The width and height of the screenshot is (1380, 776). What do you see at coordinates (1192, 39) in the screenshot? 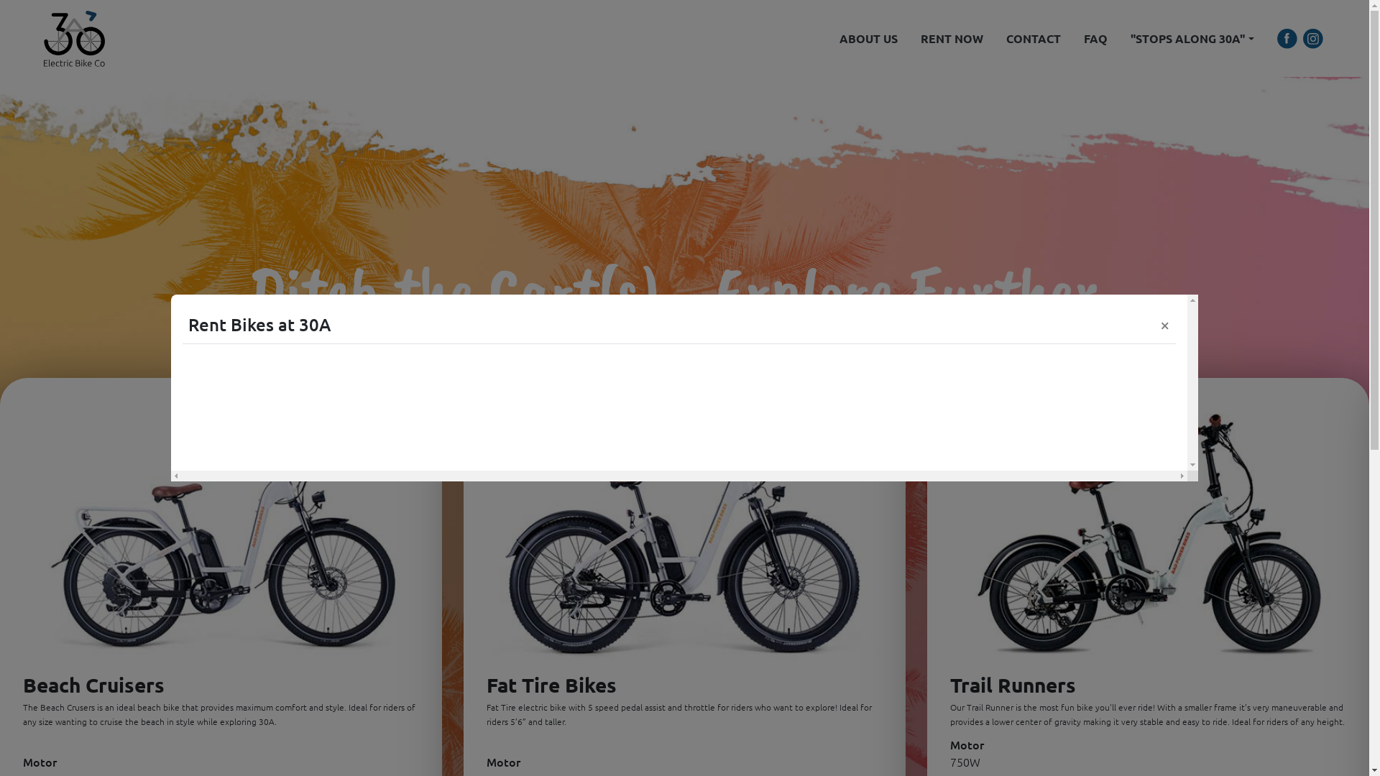
I see `"STOPS ALONG 30A"` at bounding box center [1192, 39].